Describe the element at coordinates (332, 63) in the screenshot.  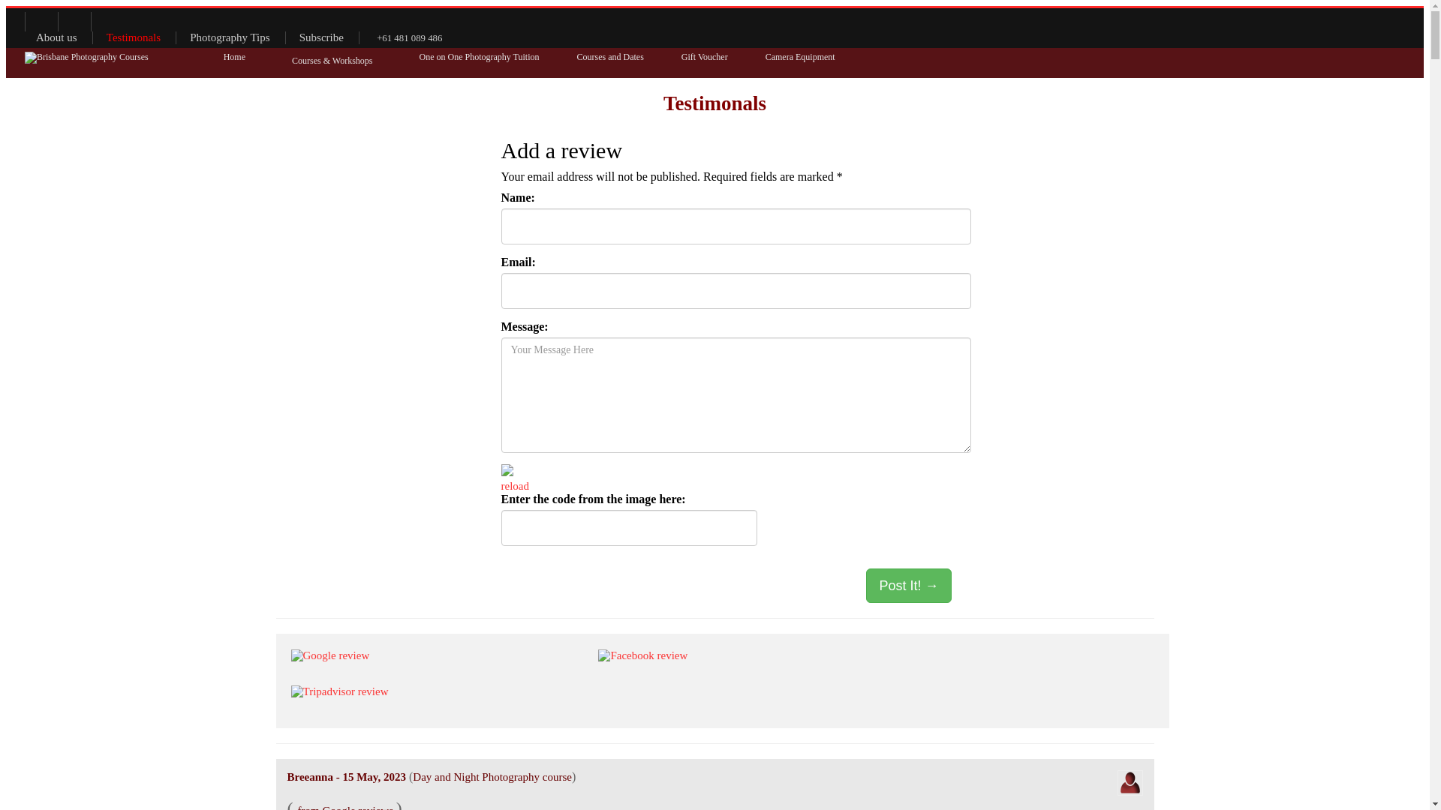
I see `Courses & Workshops` at that location.